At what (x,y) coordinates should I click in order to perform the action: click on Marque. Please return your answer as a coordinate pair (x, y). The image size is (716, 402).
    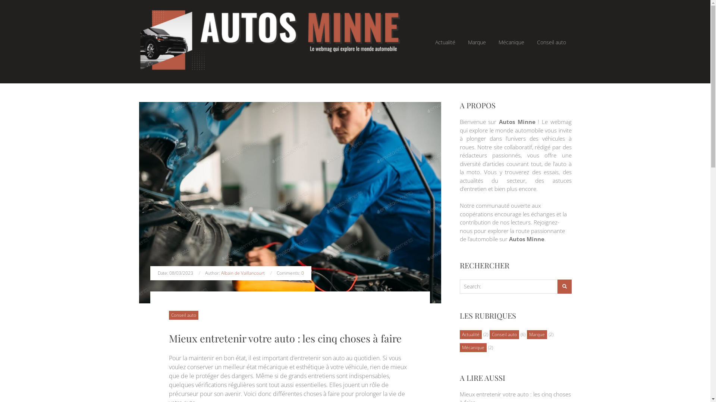
    Looking at the image, I should click on (537, 335).